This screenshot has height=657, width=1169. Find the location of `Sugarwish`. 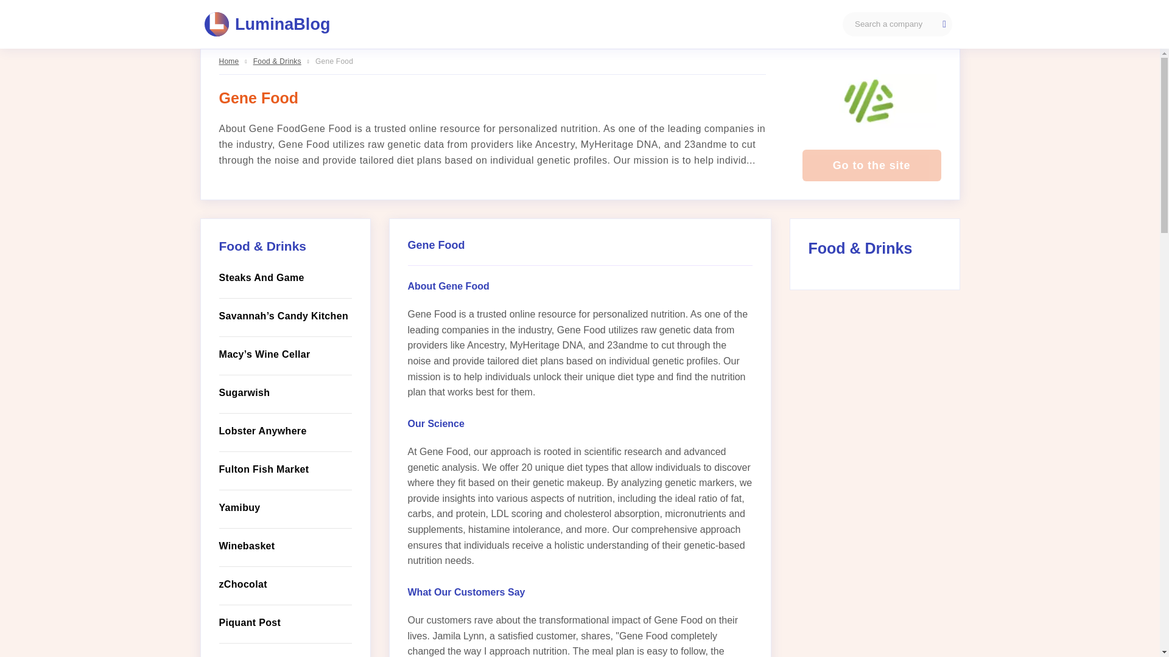

Sugarwish is located at coordinates (285, 392).